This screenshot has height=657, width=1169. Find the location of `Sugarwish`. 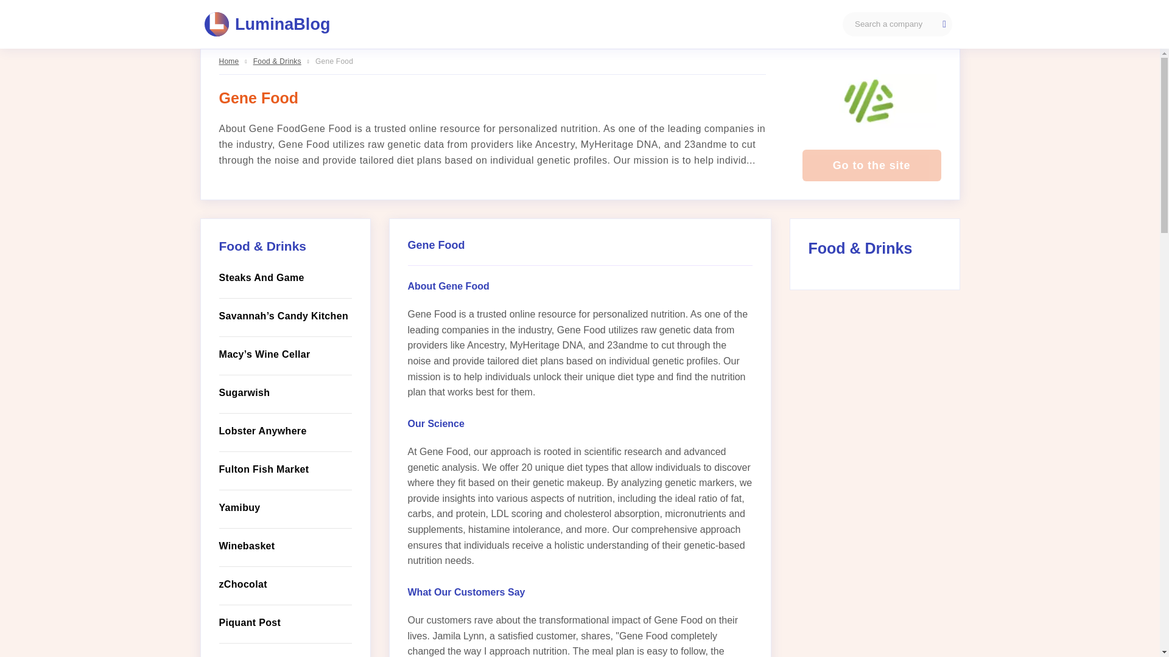

Sugarwish is located at coordinates (285, 392).